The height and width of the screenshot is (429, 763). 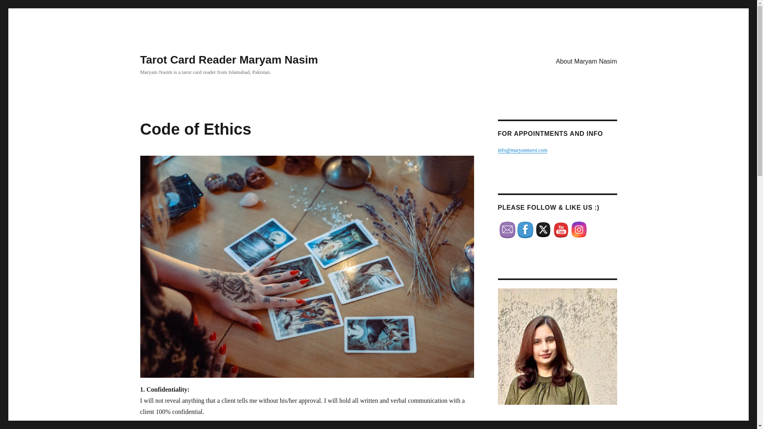 What do you see at coordinates (561, 230) in the screenshot?
I see `YouTube` at bounding box center [561, 230].